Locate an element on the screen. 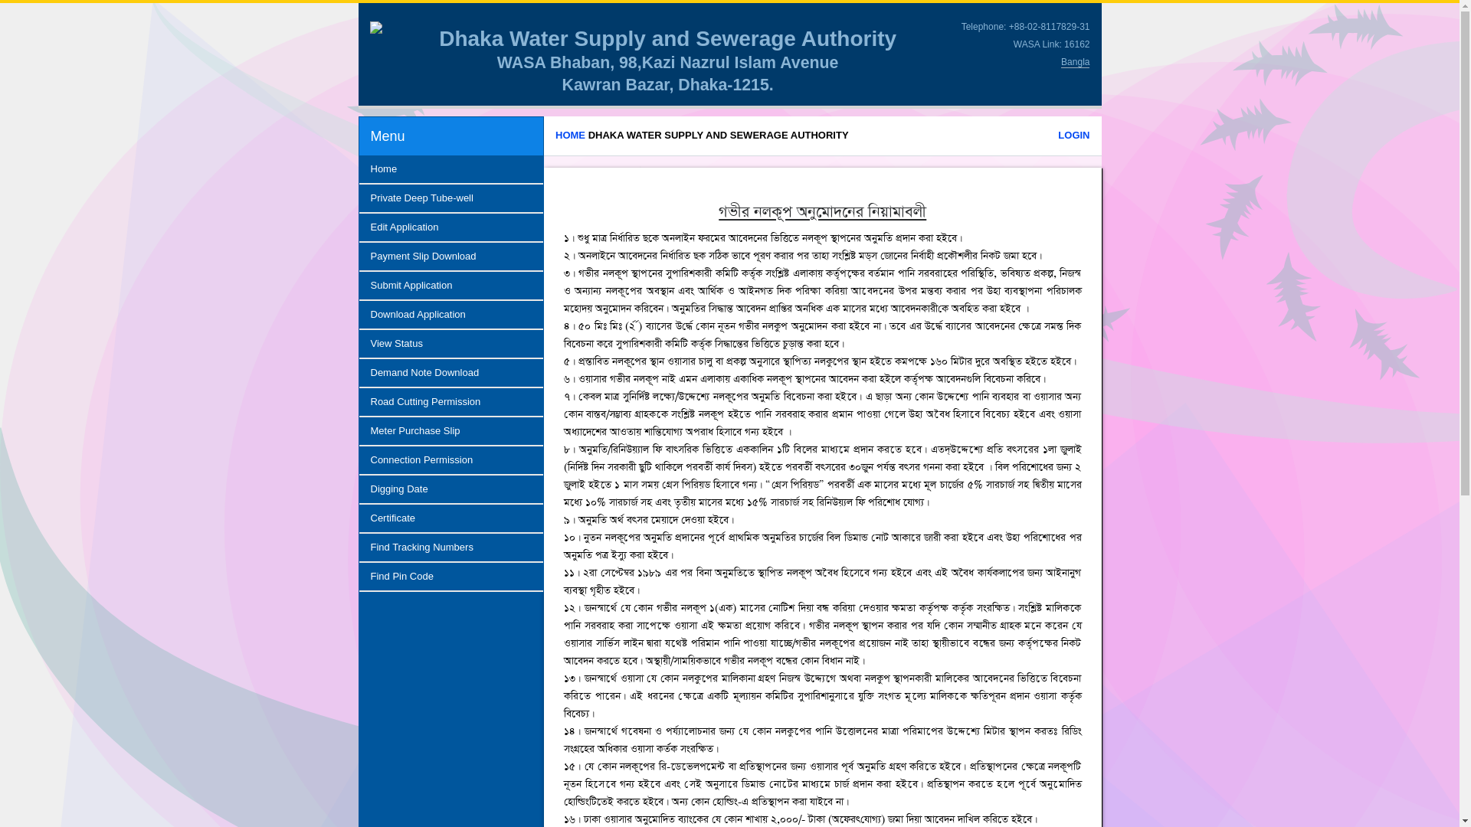 The height and width of the screenshot is (827, 1471). Submit Application is located at coordinates (450, 286).